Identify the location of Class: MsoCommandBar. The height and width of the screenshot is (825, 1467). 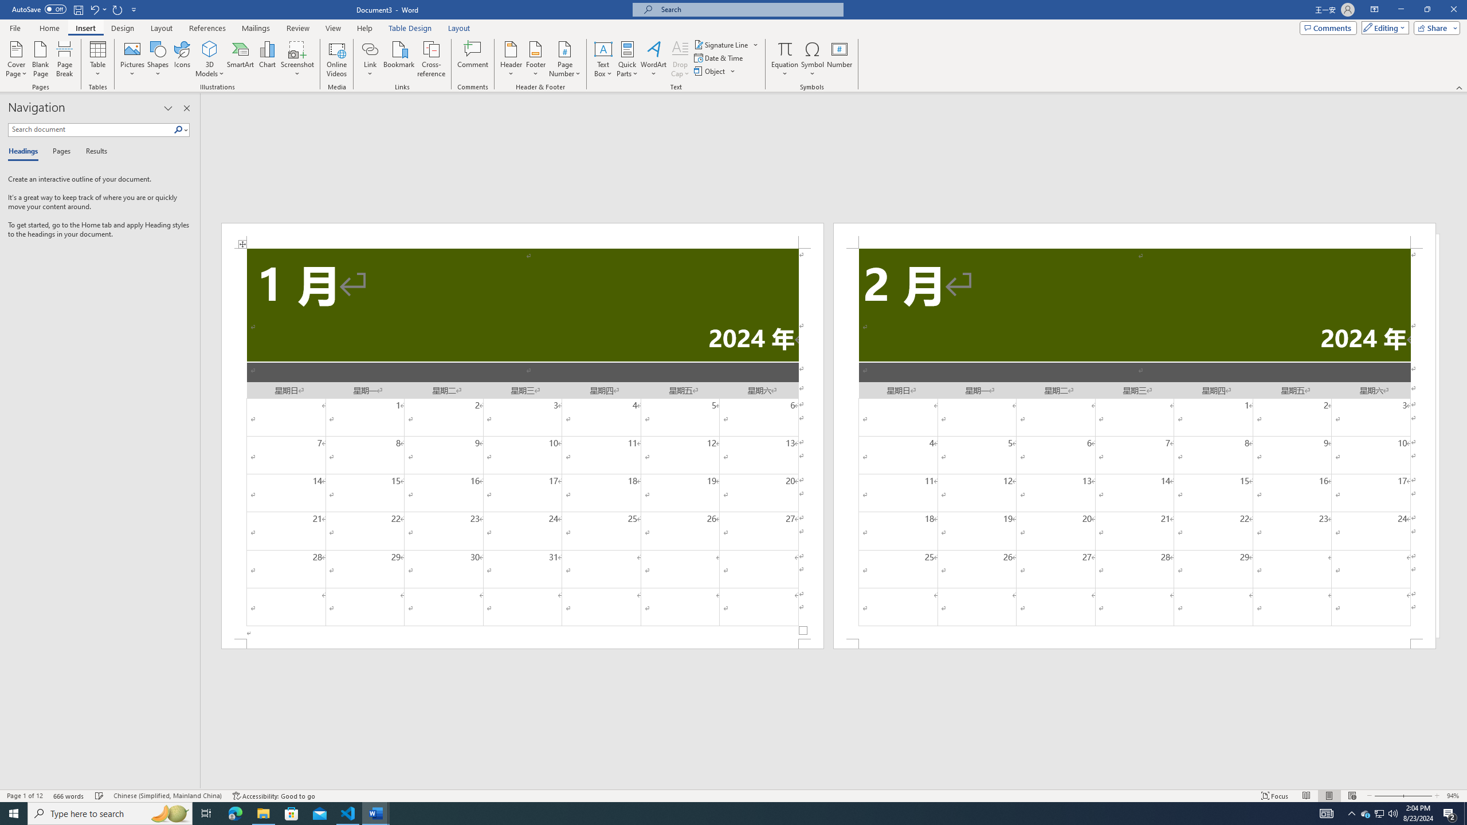
(733, 795).